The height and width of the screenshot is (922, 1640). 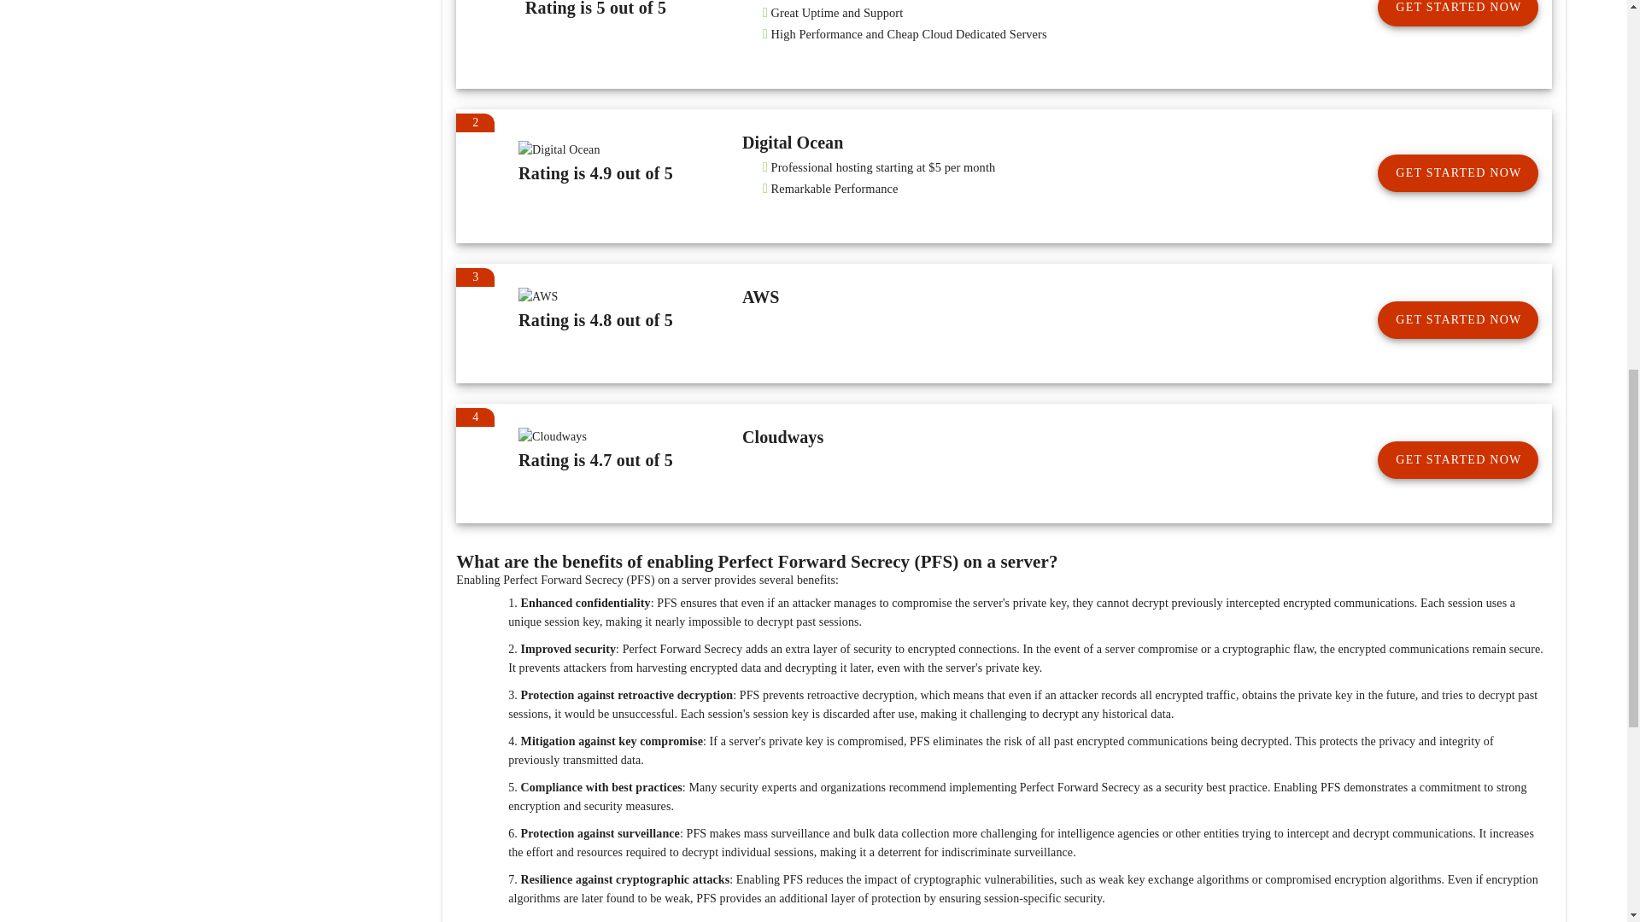 I want to click on GET STARTED NOW, so click(x=1457, y=172).